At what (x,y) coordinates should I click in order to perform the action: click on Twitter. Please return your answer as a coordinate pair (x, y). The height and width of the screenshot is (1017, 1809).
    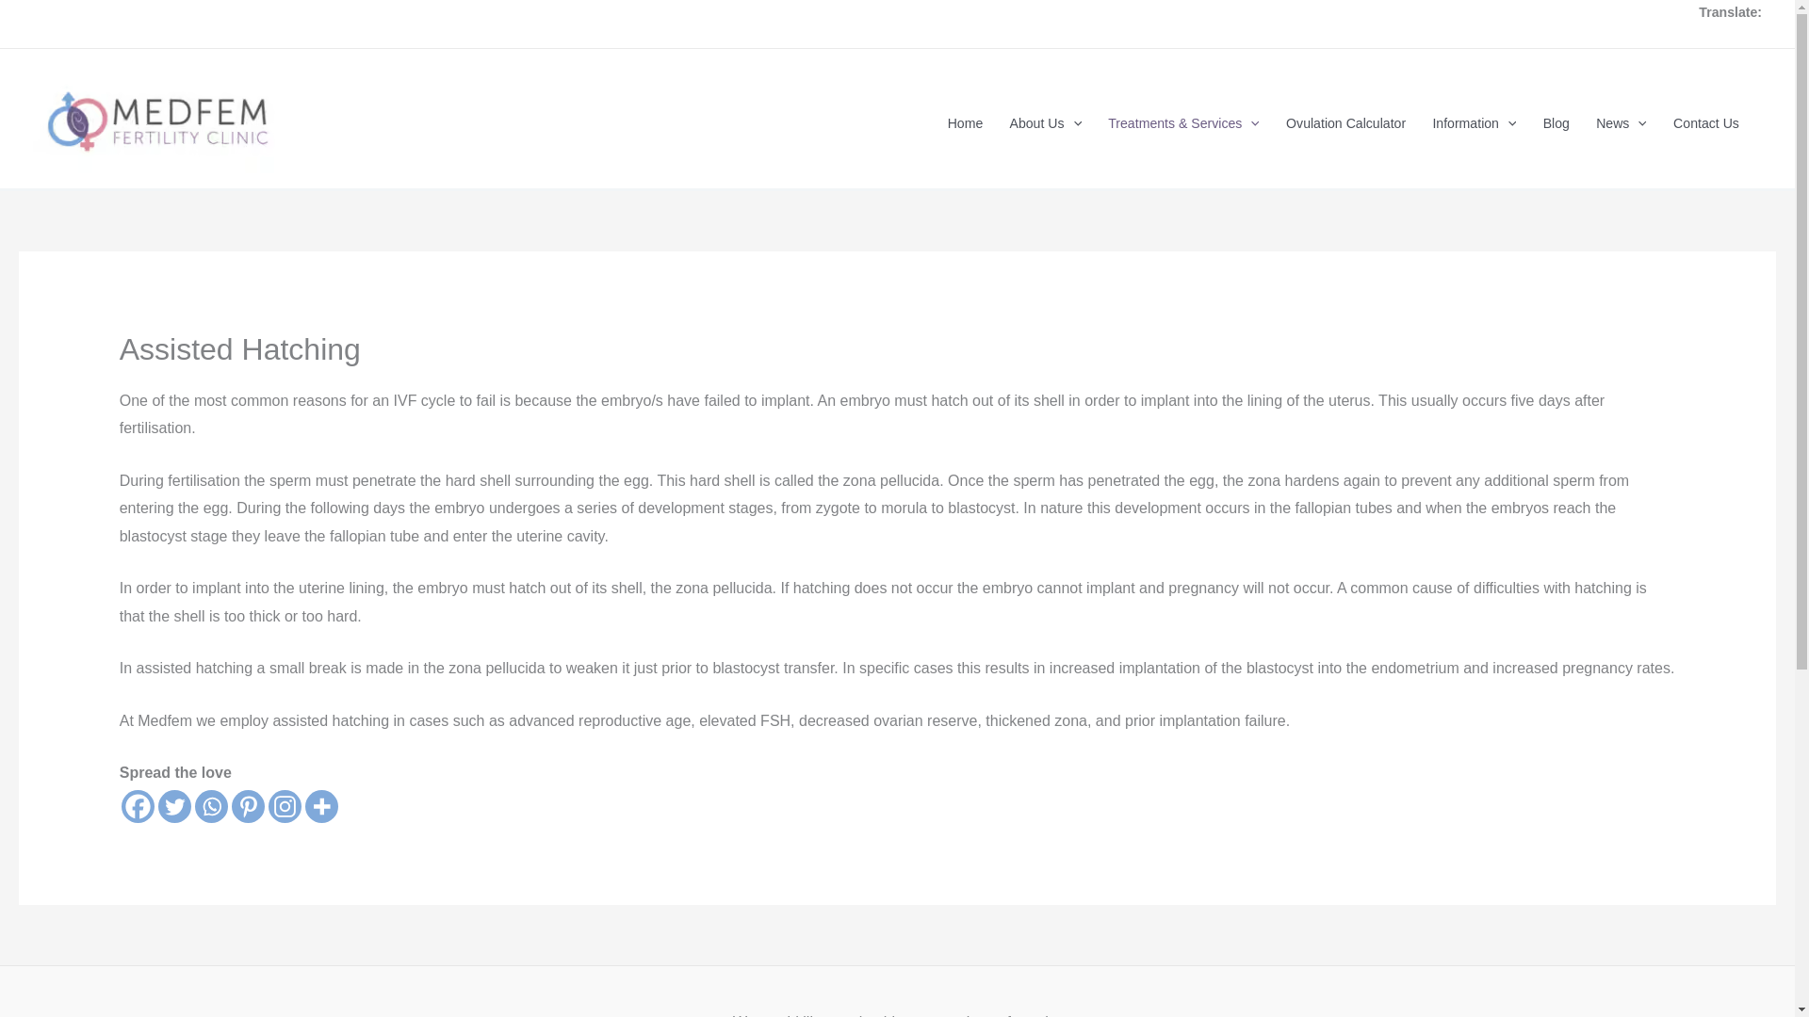
    Looking at the image, I should click on (175, 806).